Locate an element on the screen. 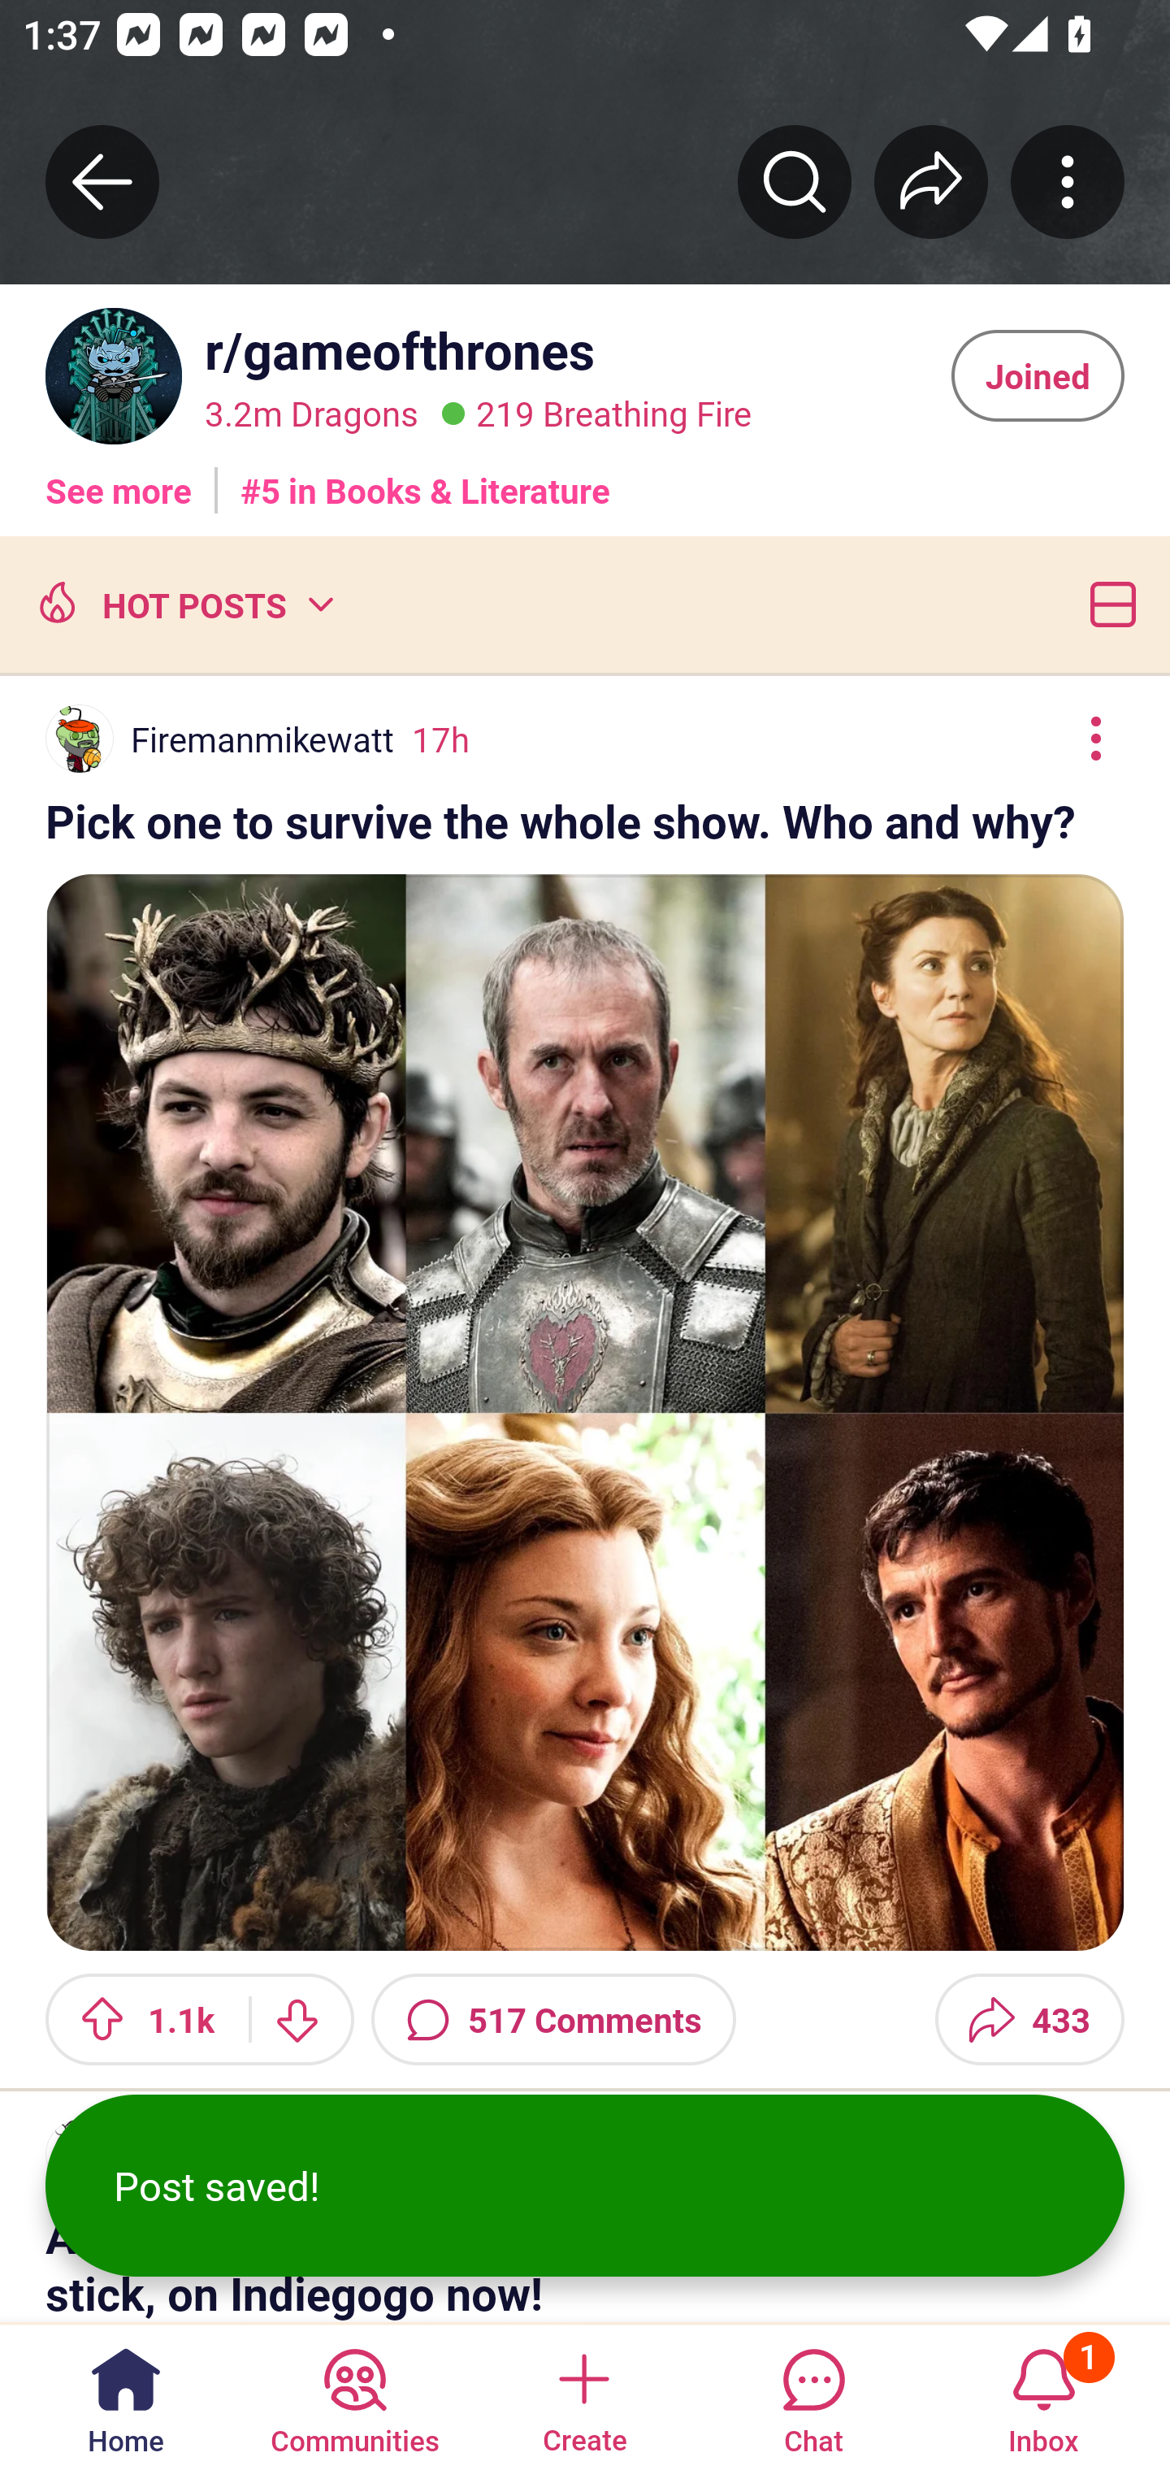 The width and height of the screenshot is (1170, 2470). Card is located at coordinates (1107, 603).